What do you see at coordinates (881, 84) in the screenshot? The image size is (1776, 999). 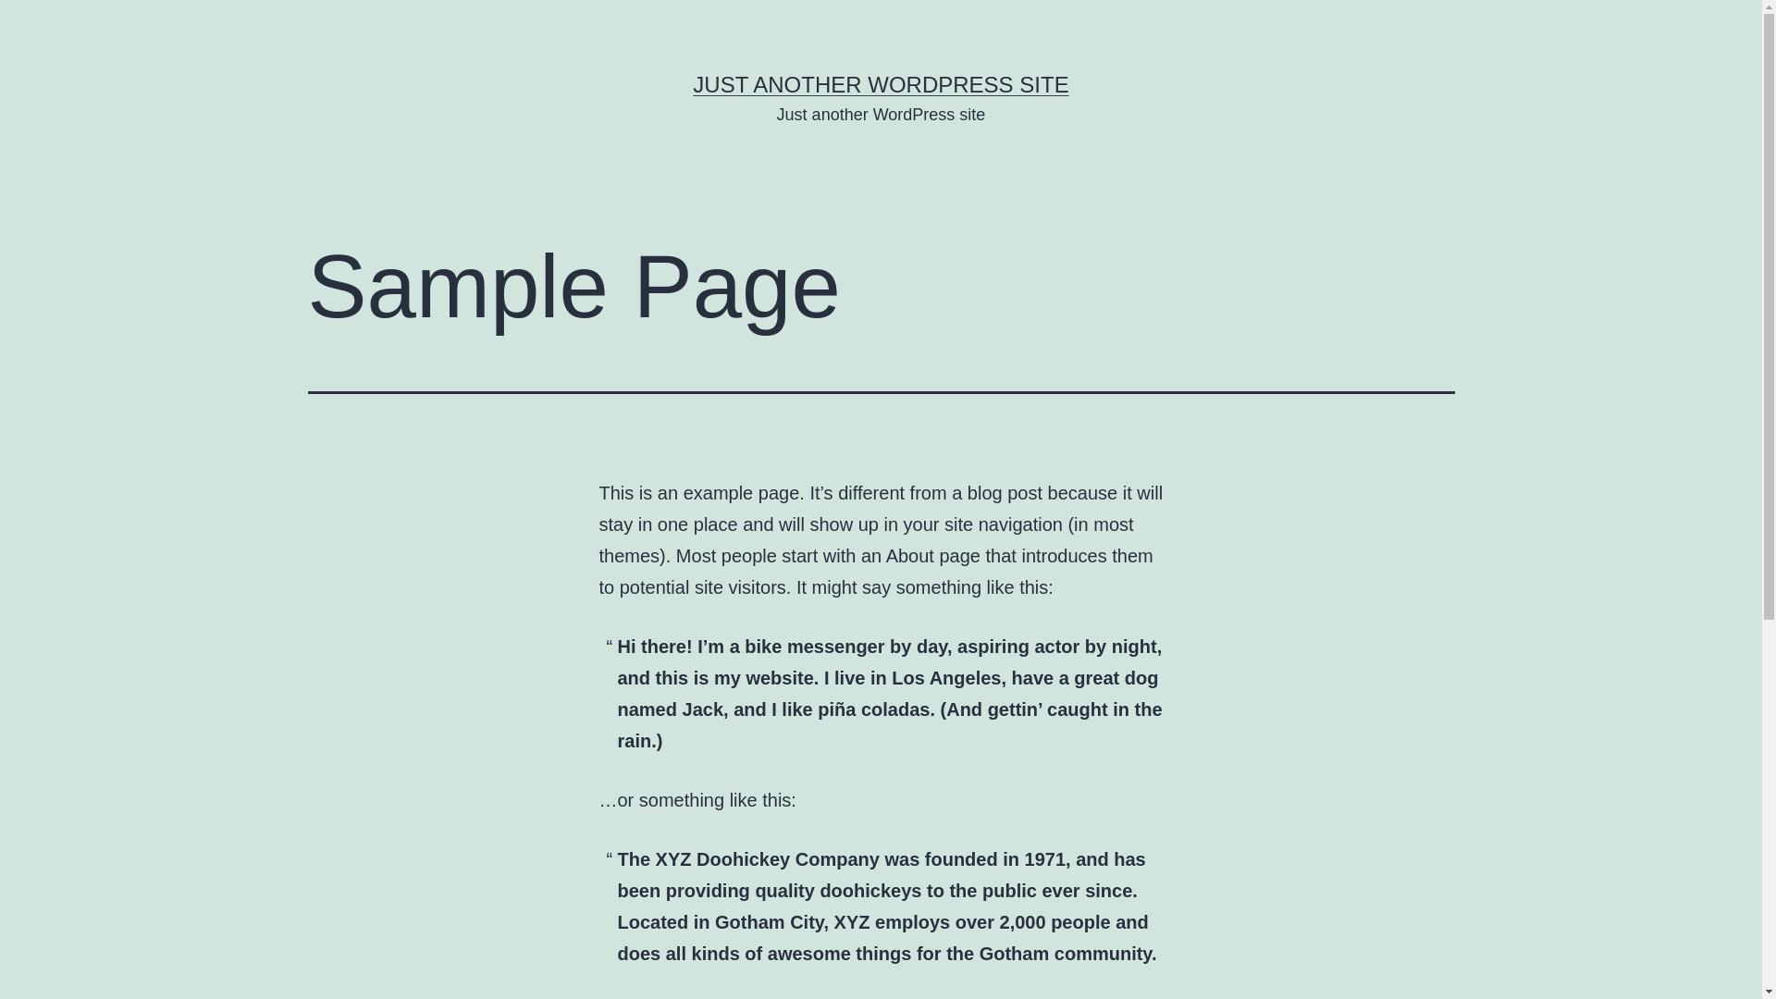 I see `JUST ANOTHER WORDPRESS SITE` at bounding box center [881, 84].